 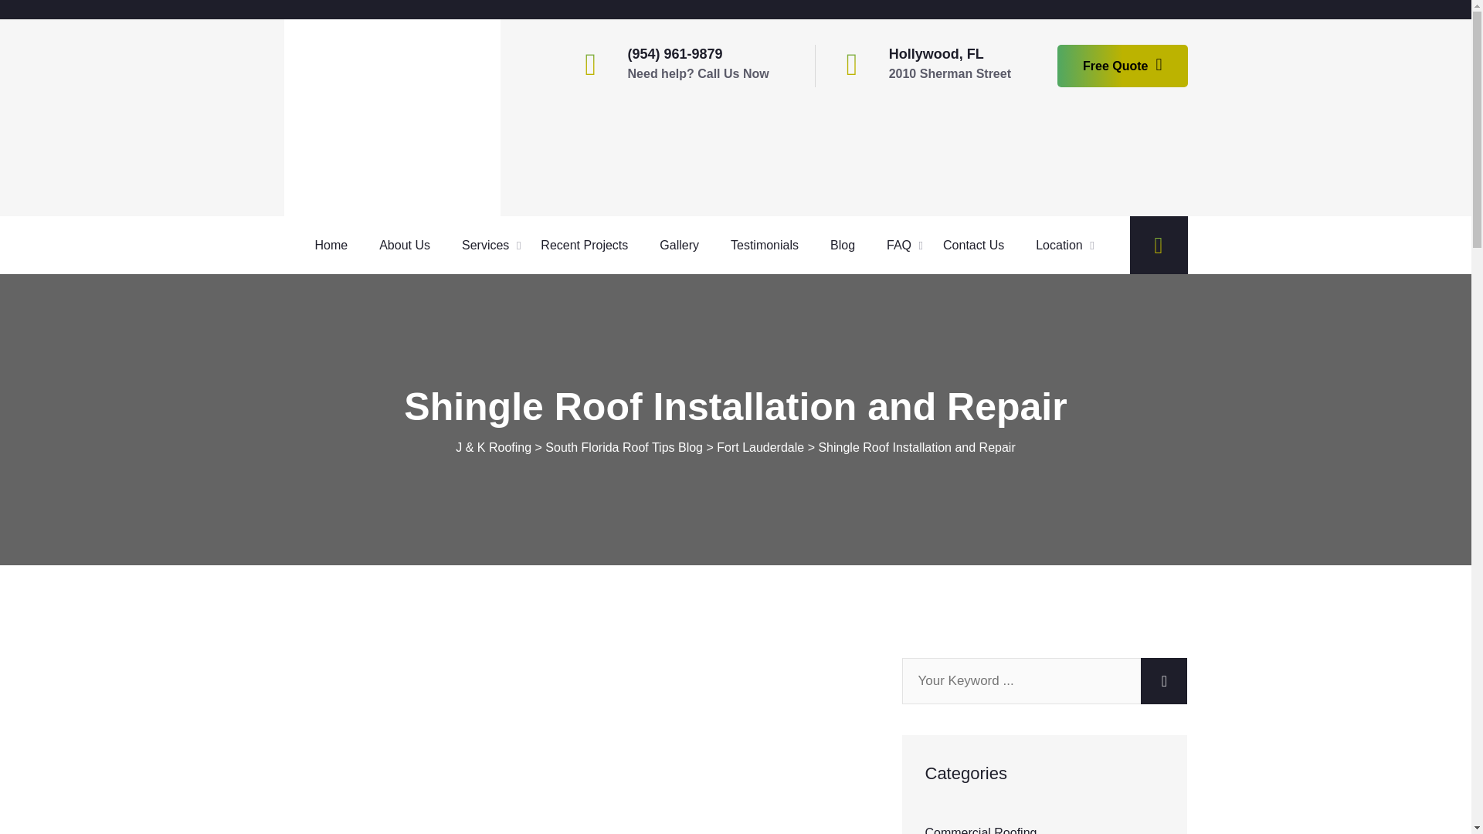 I want to click on Services, so click(x=490, y=246).